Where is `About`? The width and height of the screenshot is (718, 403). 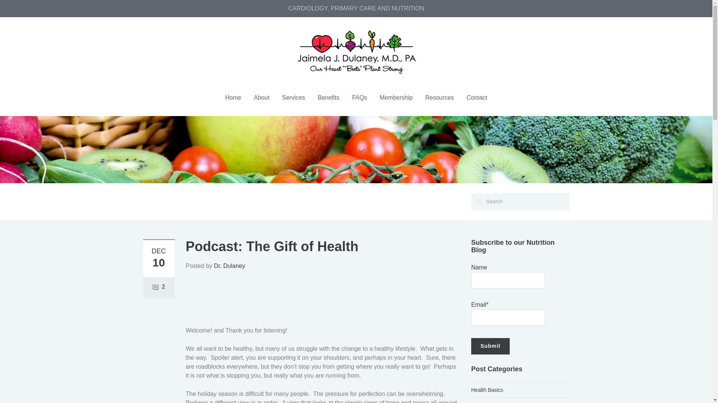 About is located at coordinates (262, 97).